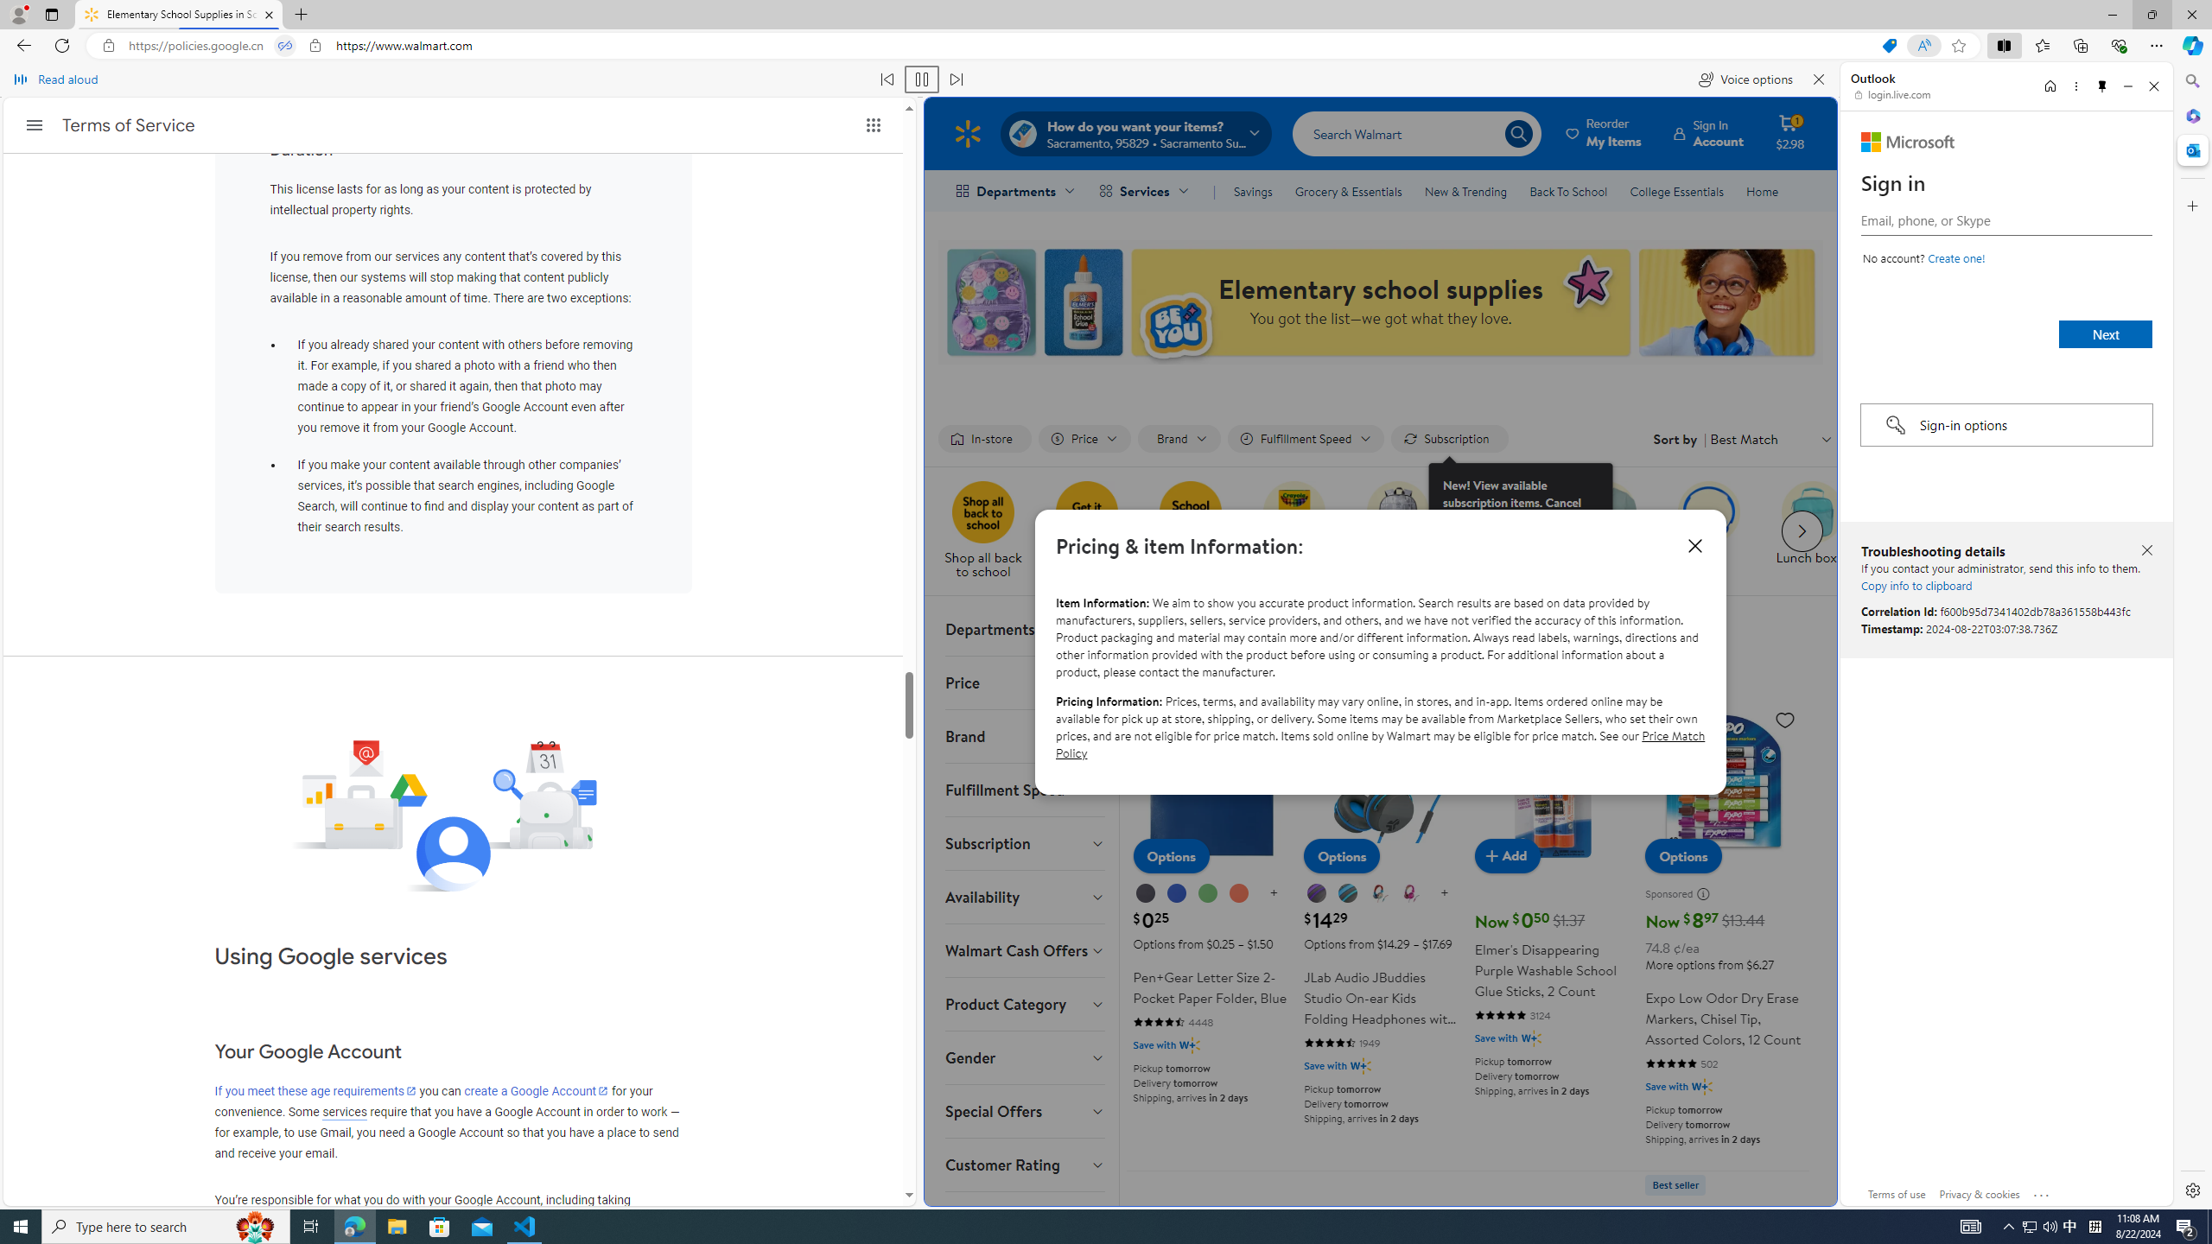  What do you see at coordinates (1889, 46) in the screenshot?
I see `This site has coupons! Shopping in Microsoft Edge, 7` at bounding box center [1889, 46].